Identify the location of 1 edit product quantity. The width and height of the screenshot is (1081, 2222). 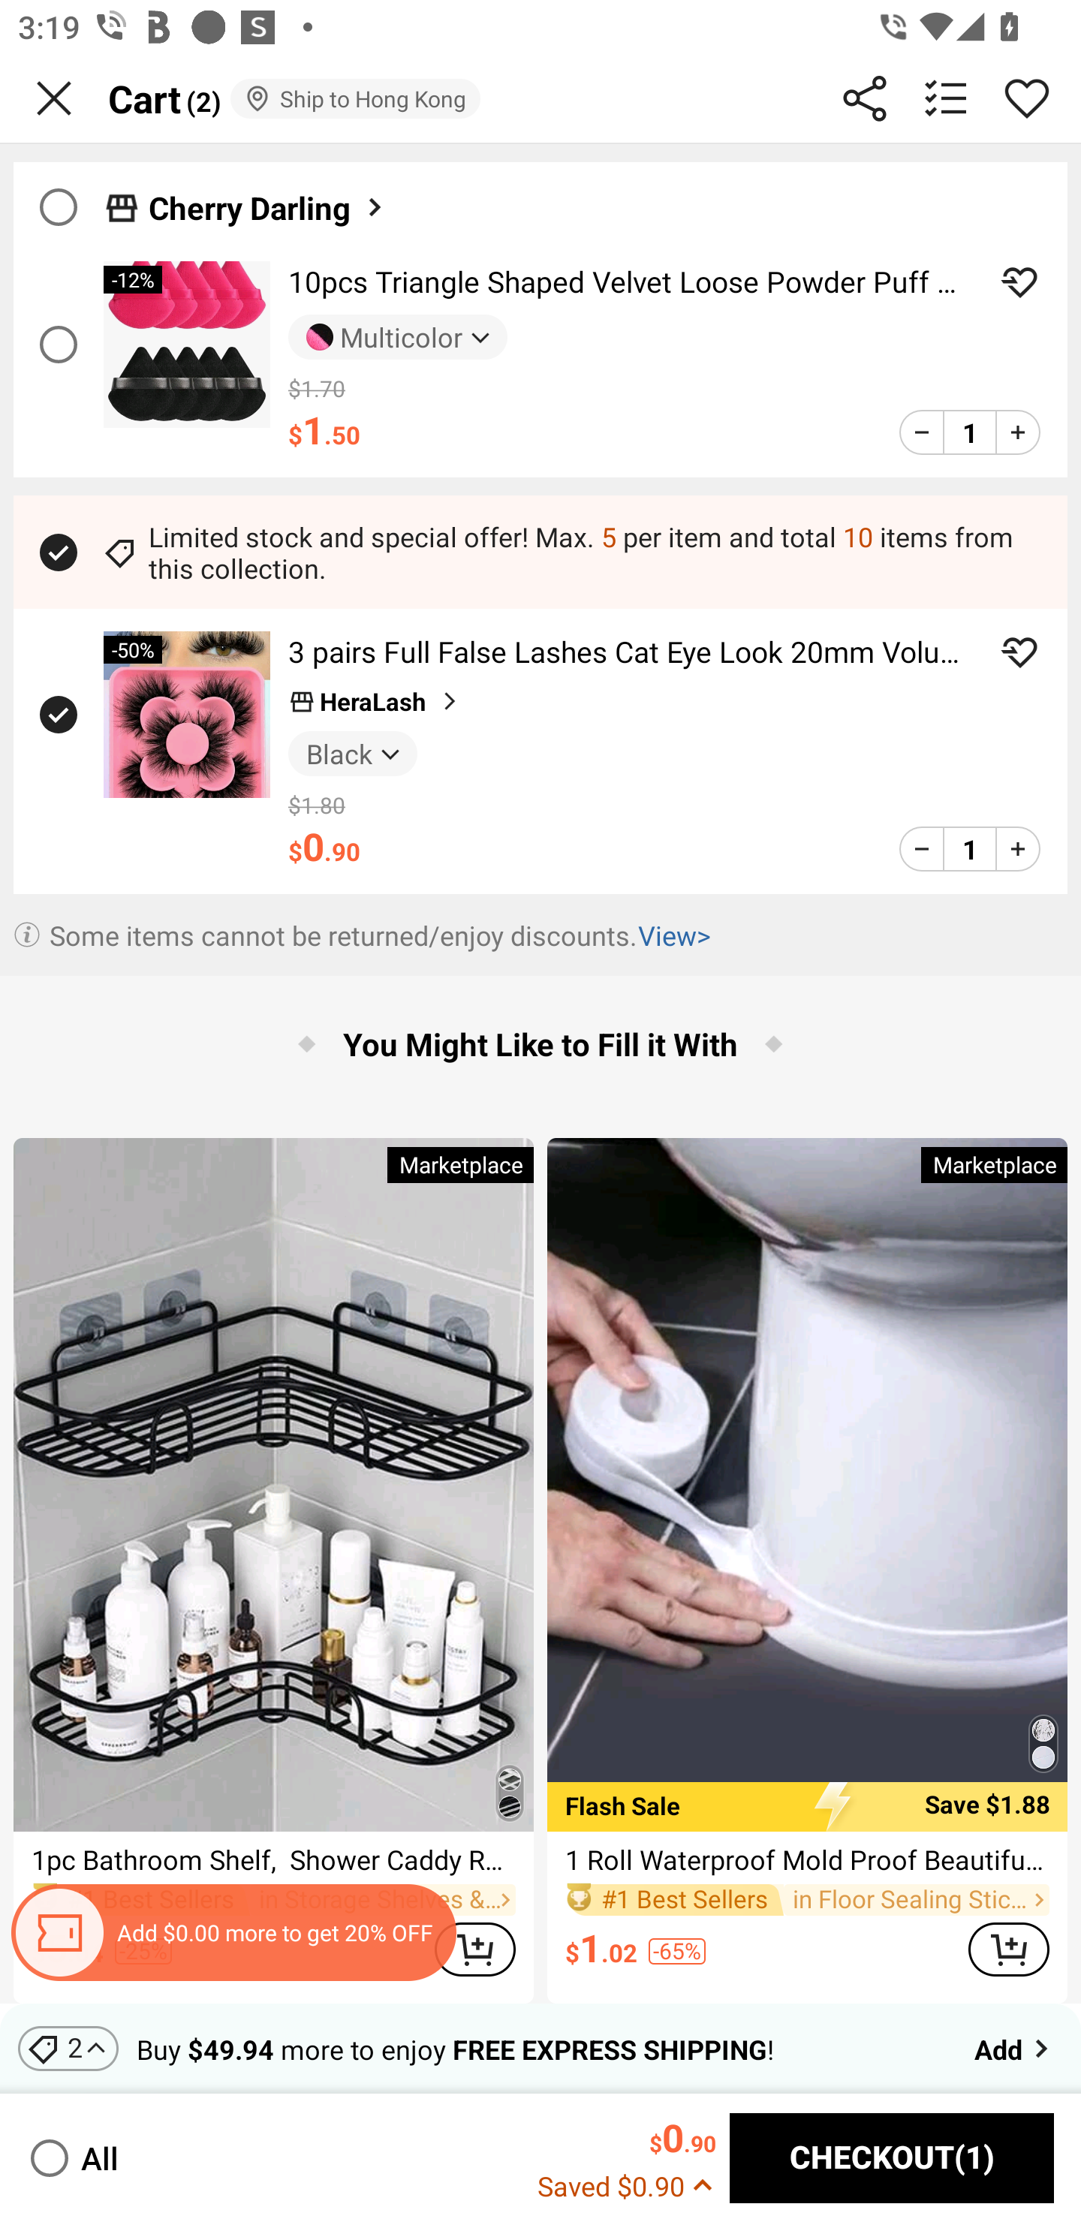
(969, 432).